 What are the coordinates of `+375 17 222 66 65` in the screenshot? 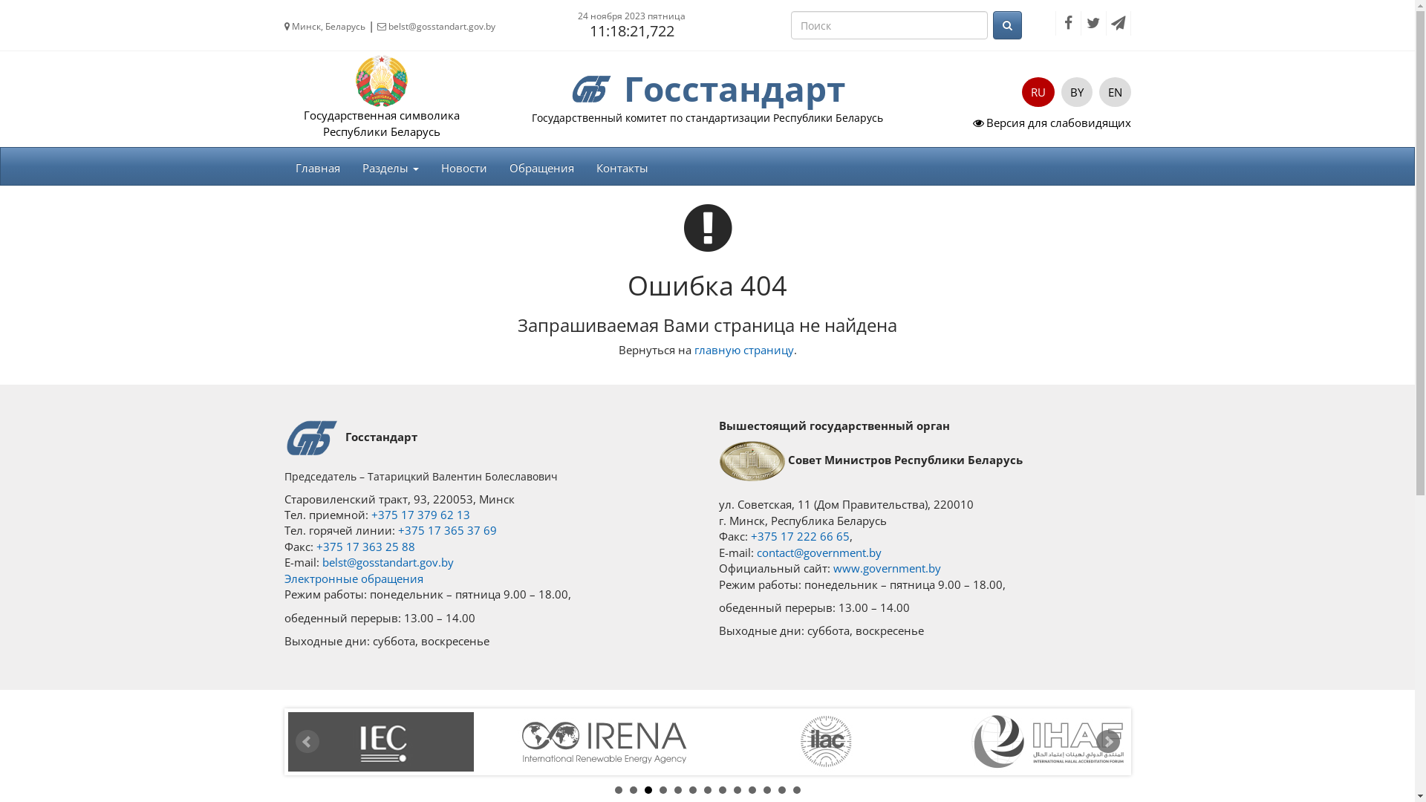 It's located at (799, 536).